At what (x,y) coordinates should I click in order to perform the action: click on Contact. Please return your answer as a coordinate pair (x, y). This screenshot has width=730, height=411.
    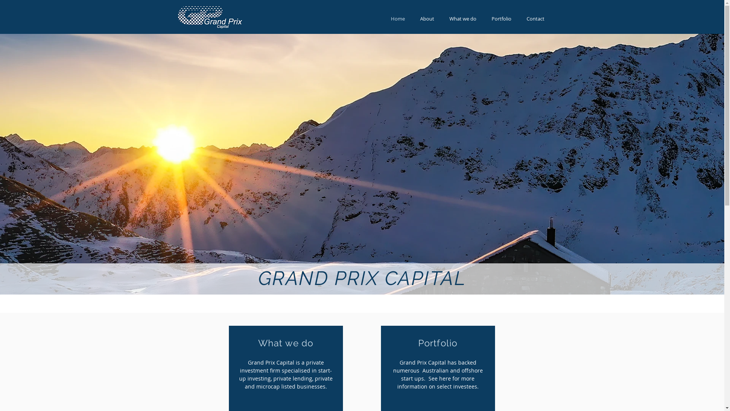
    Looking at the image, I should click on (535, 19).